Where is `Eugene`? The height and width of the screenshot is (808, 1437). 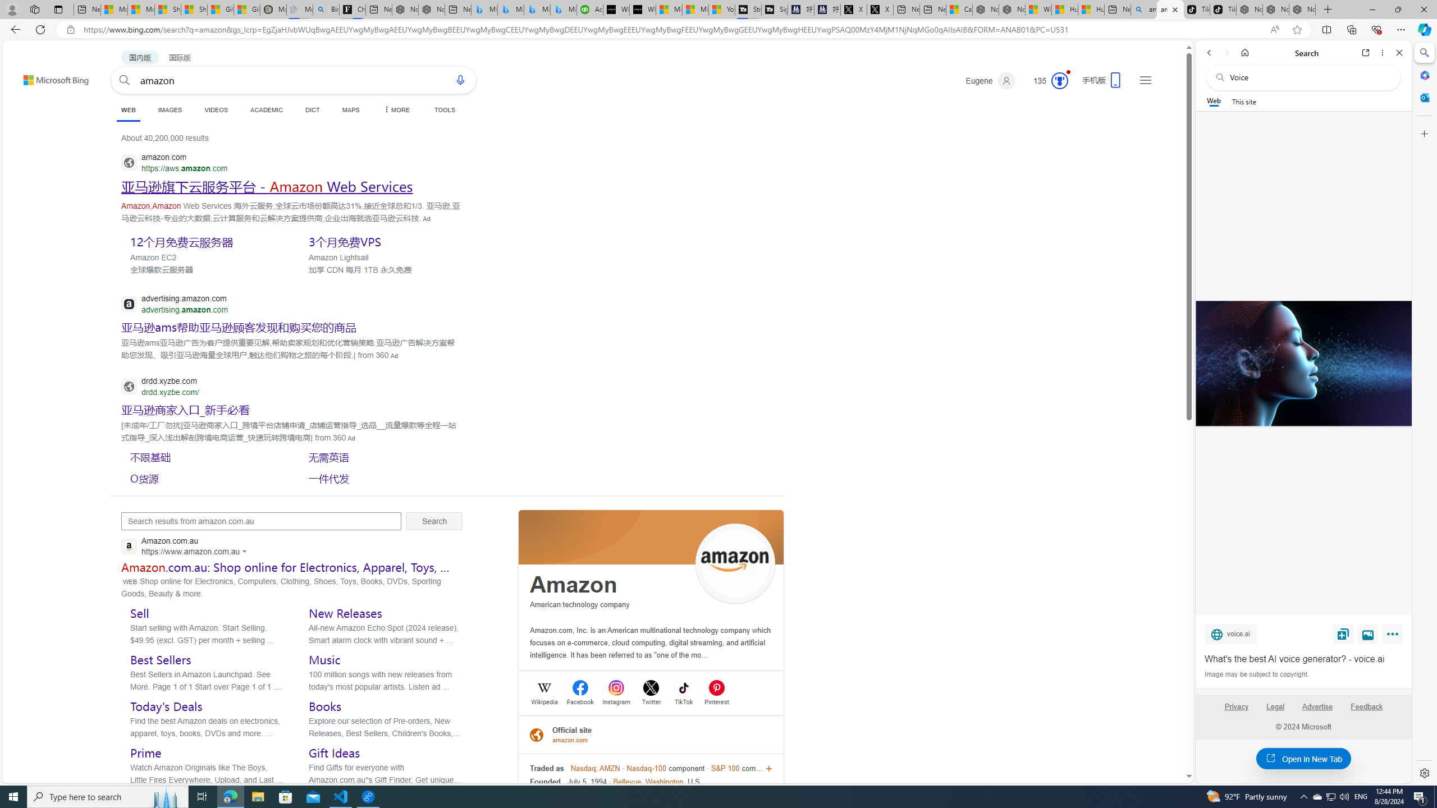
Eugene is located at coordinates (990, 81).